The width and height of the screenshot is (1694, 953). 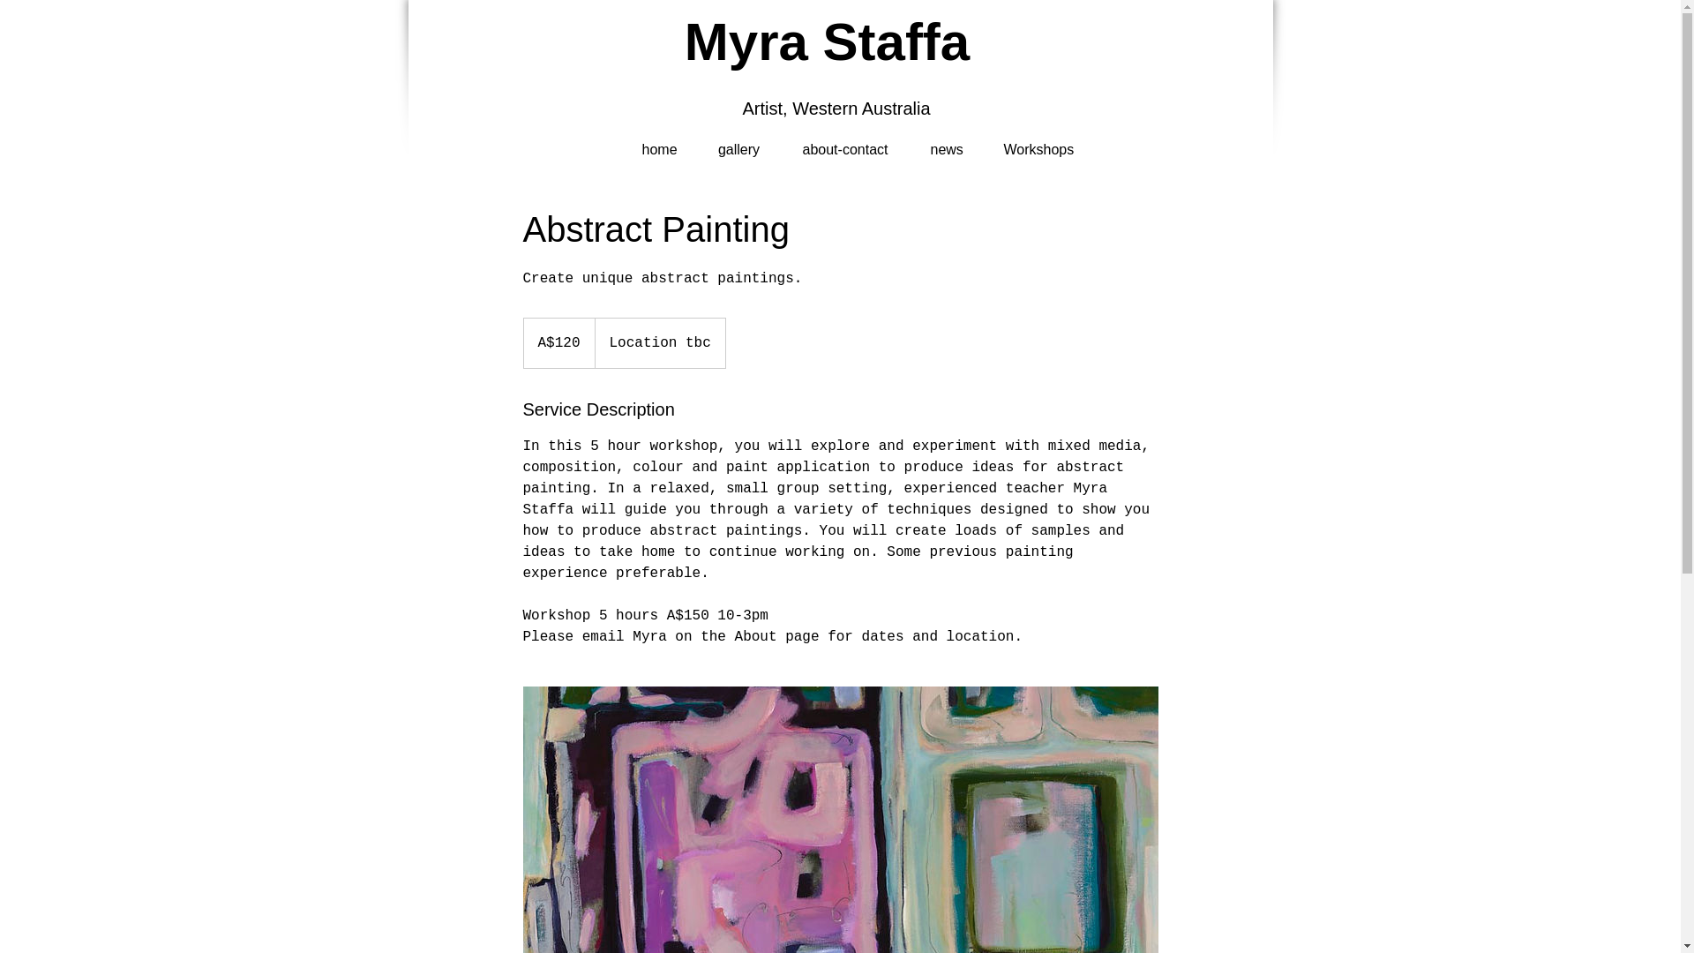 What do you see at coordinates (844, 141) in the screenshot?
I see `about-contact` at bounding box center [844, 141].